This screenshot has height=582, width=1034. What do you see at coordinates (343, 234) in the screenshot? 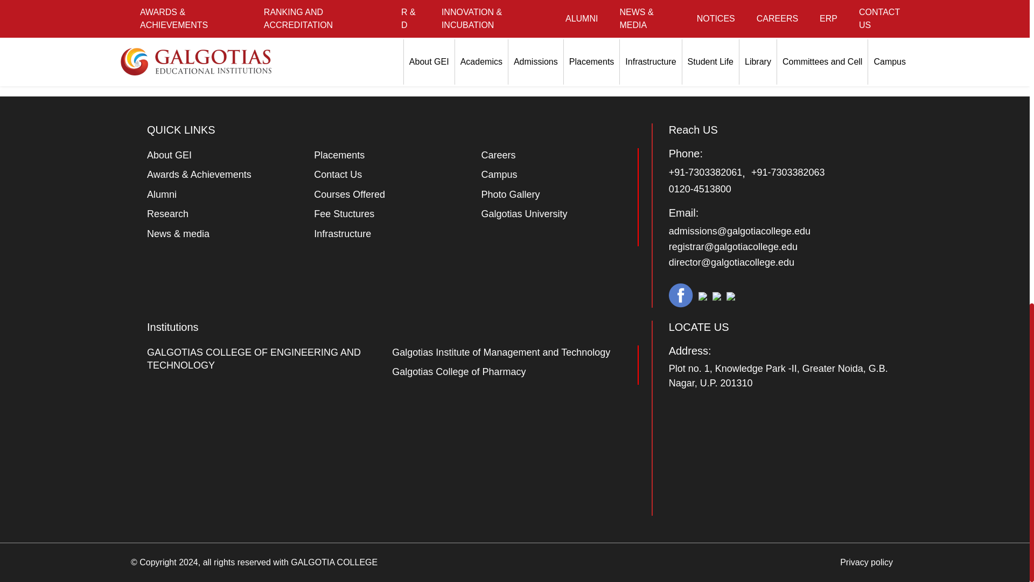
I see `Infrastructure` at bounding box center [343, 234].